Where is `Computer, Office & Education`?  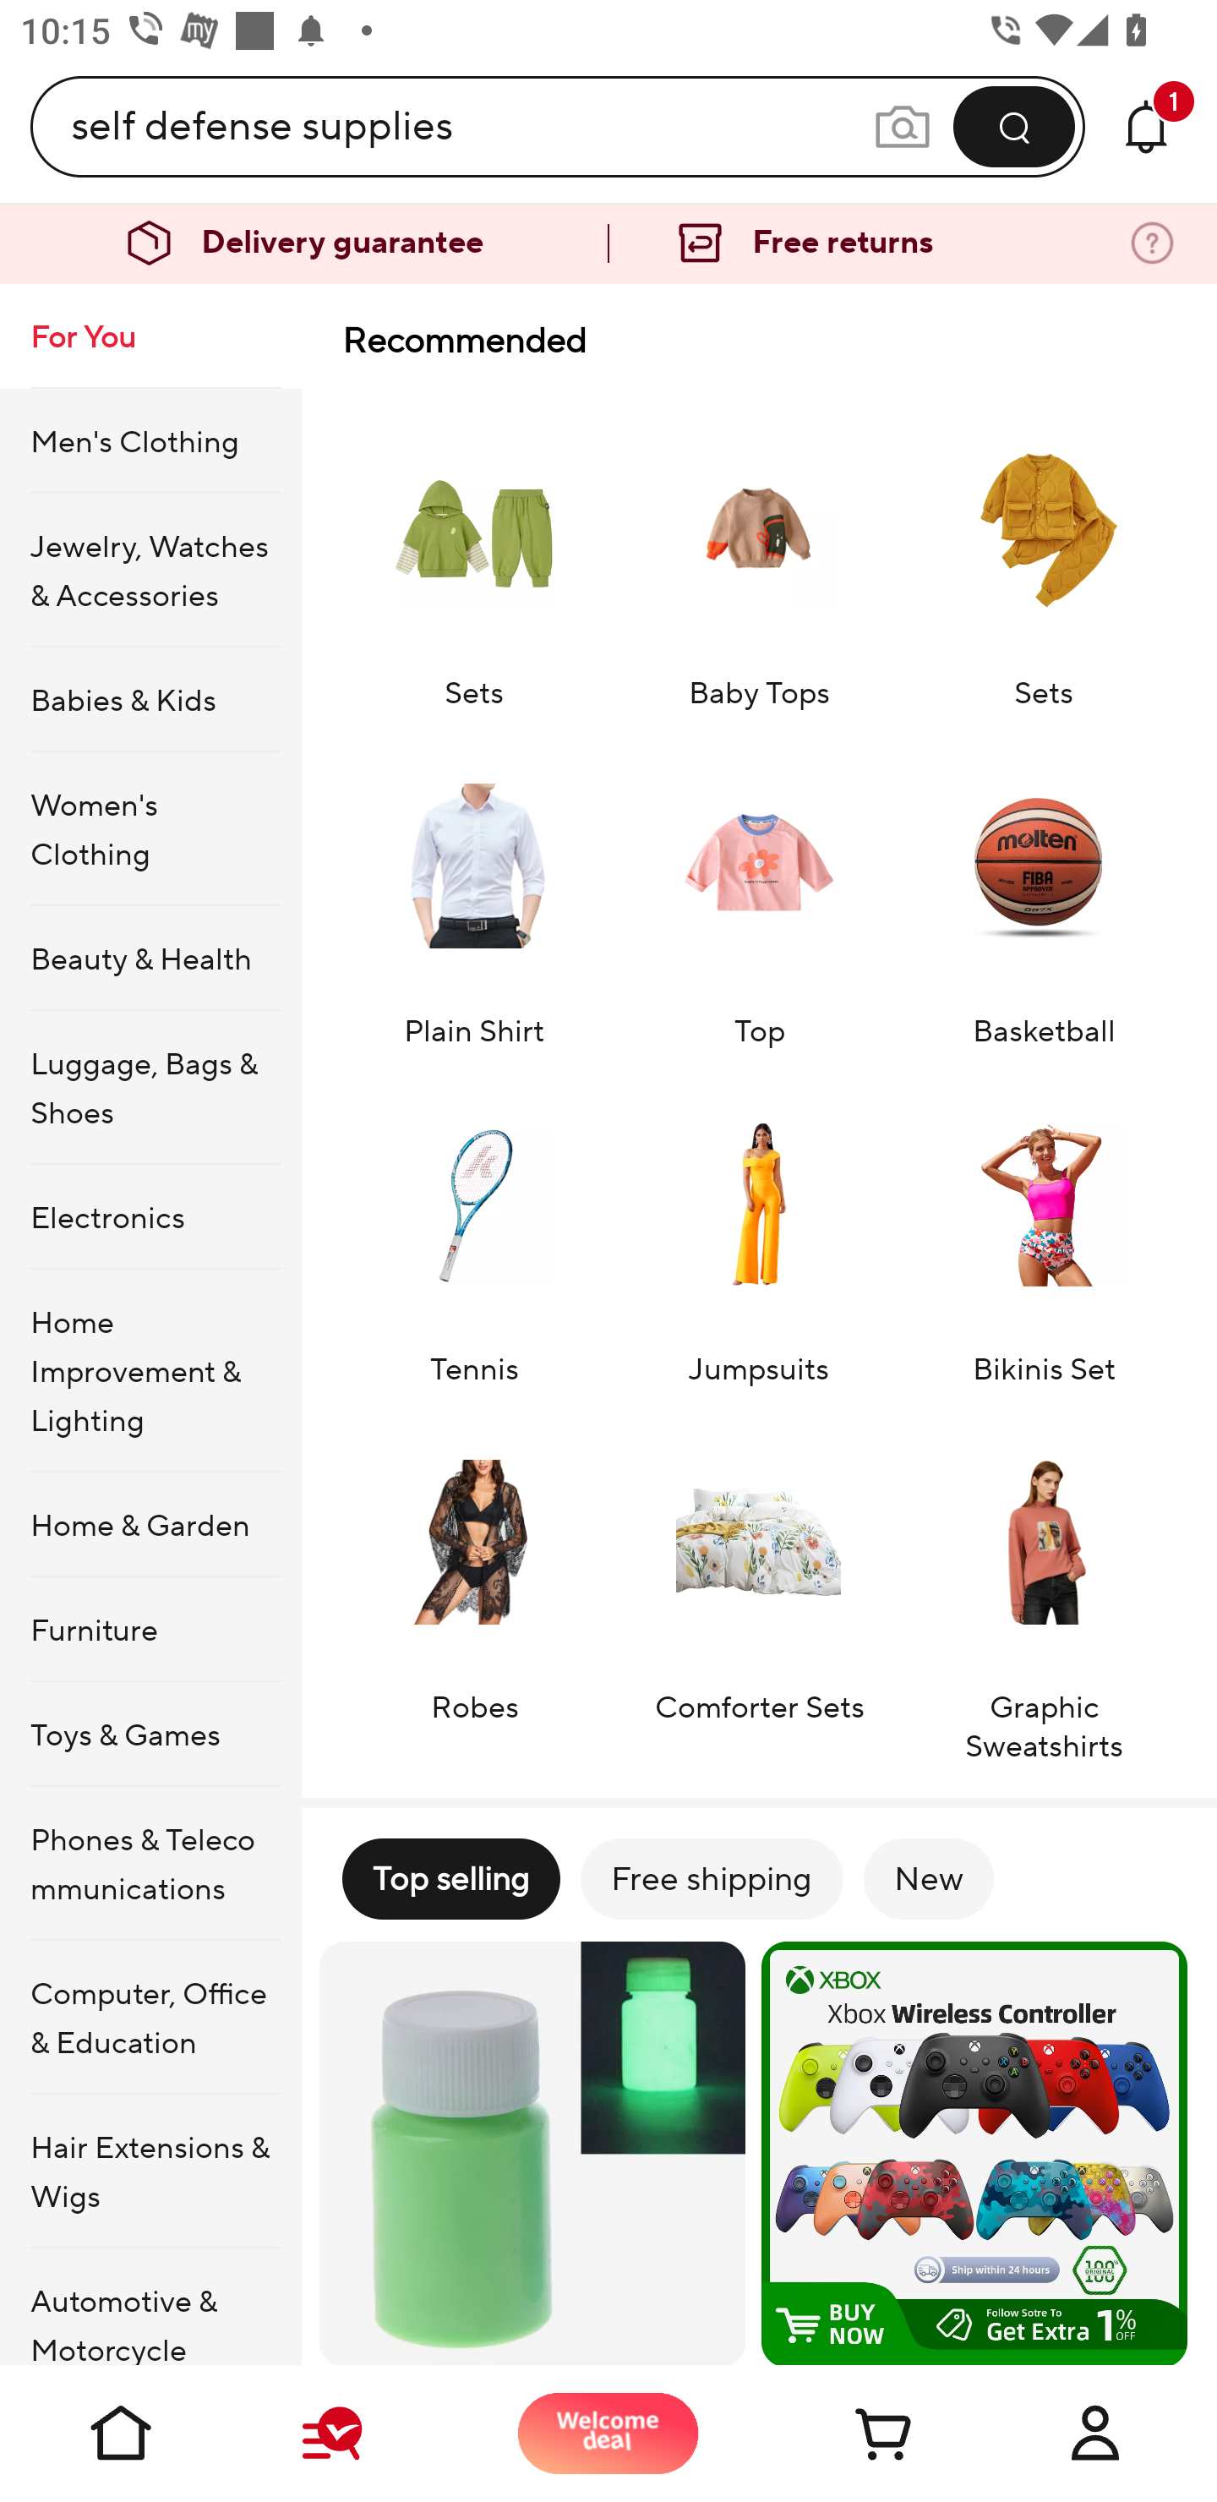
Computer, Office & Education is located at coordinates (150, 2017).